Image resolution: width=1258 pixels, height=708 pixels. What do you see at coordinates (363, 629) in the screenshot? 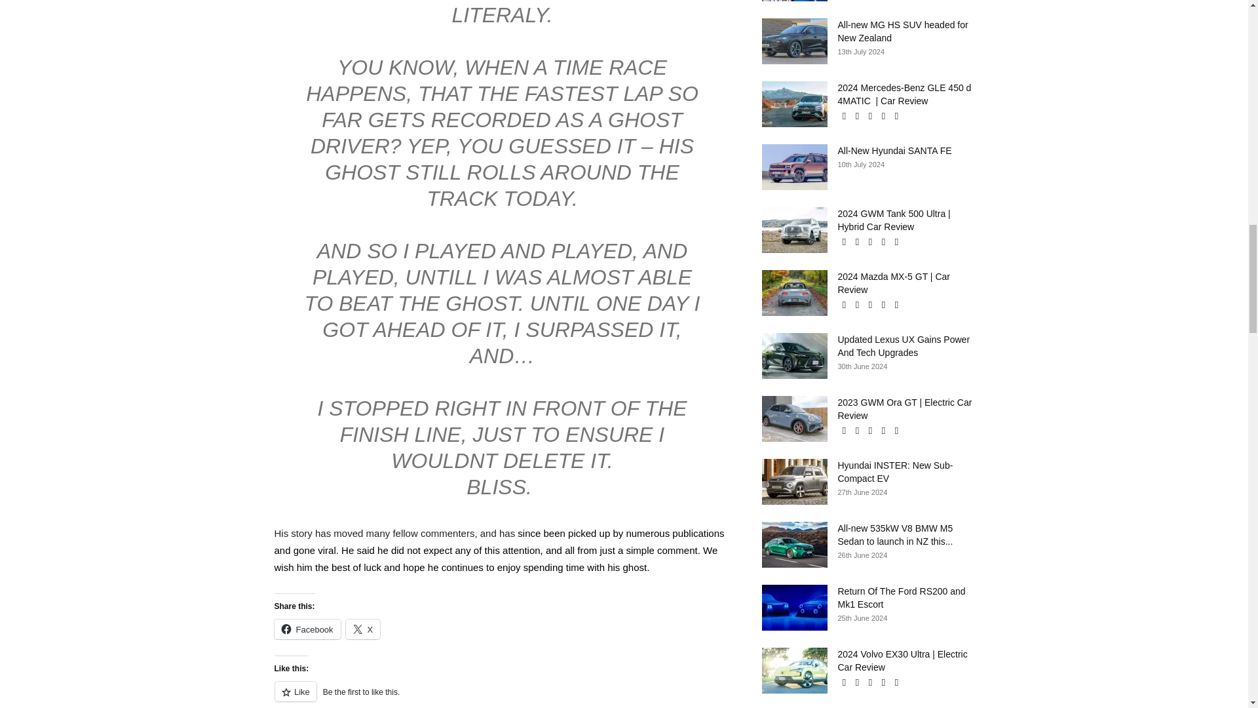
I see `Click to share on X` at bounding box center [363, 629].